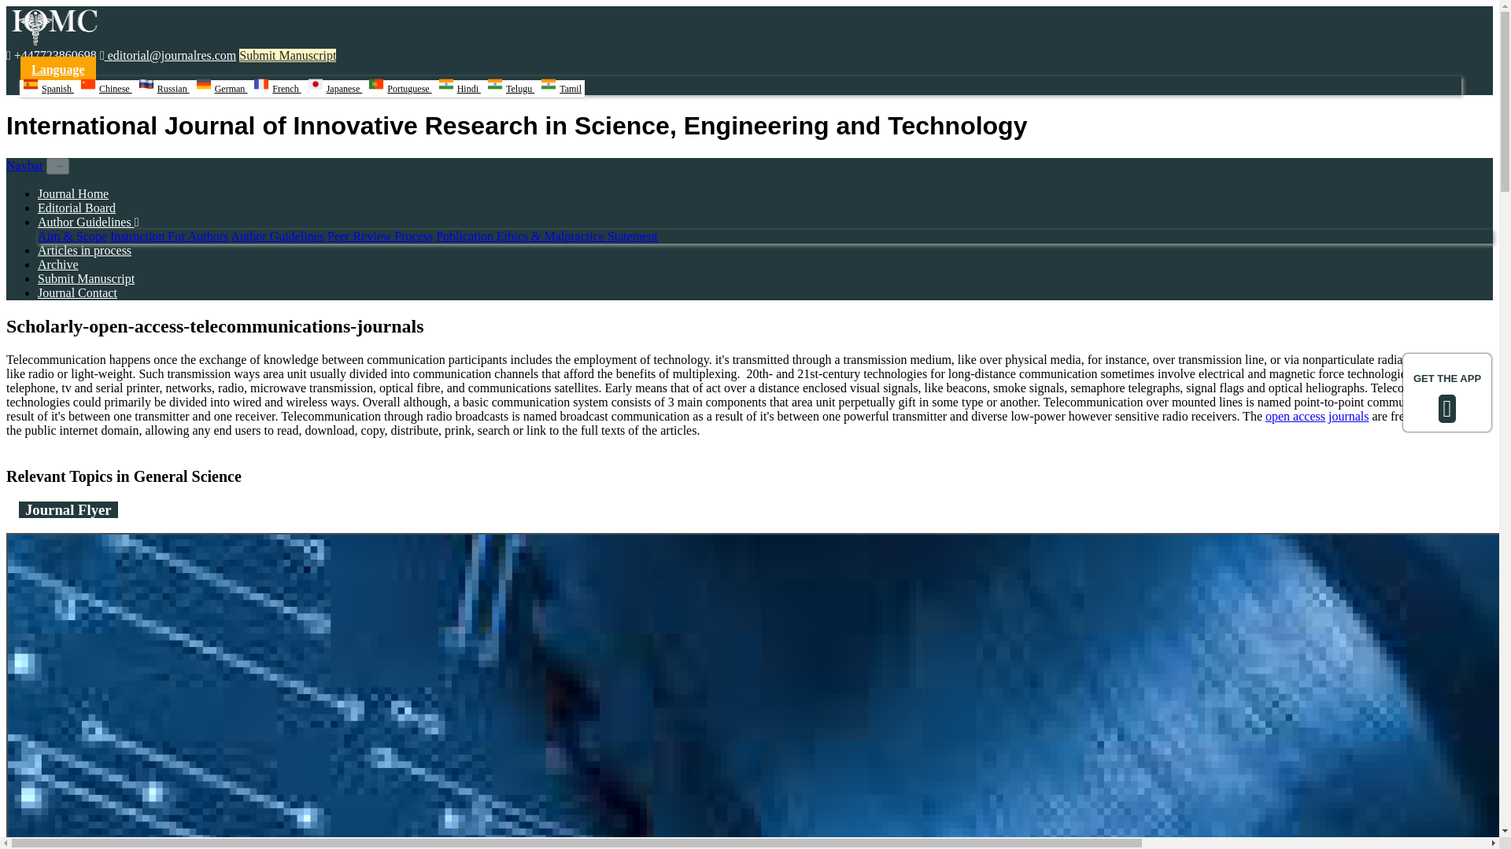 The image size is (1511, 849). I want to click on Instruction For Authors, so click(168, 236).